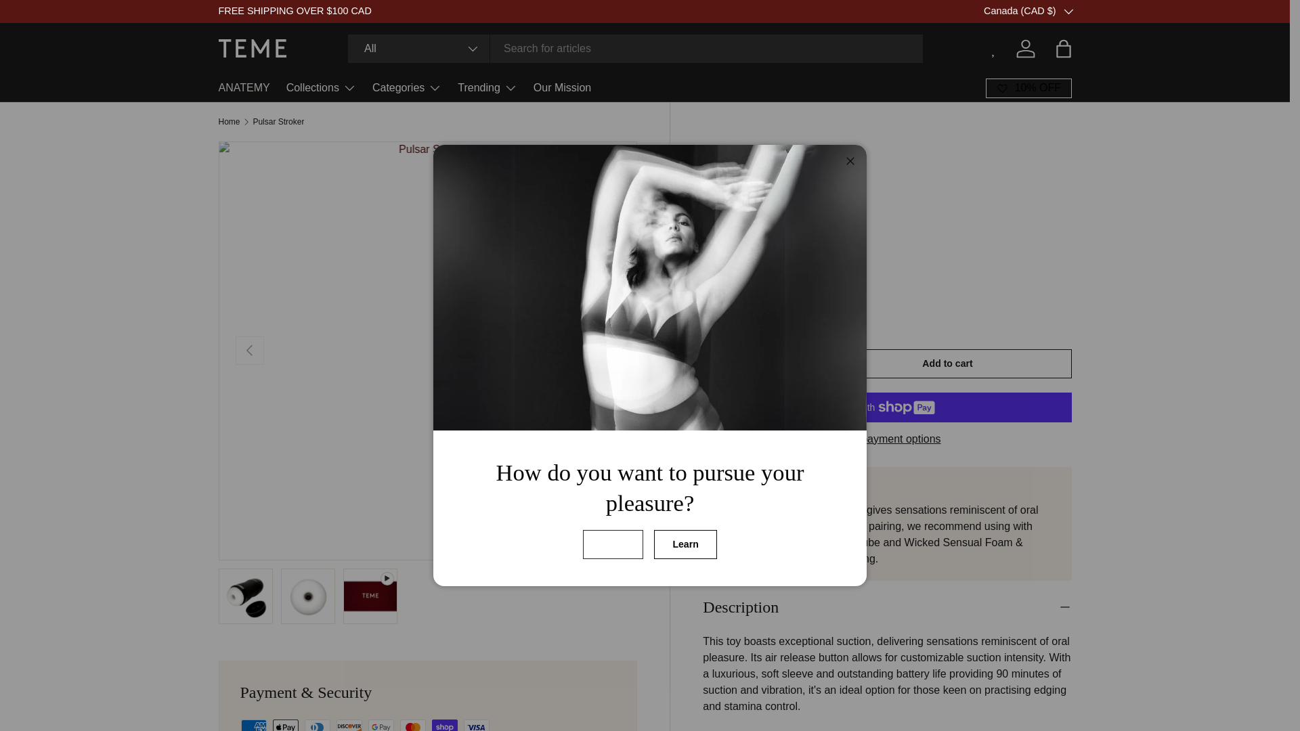  Describe the element at coordinates (1092, 10) in the screenshot. I see `LEARN MORE` at that location.